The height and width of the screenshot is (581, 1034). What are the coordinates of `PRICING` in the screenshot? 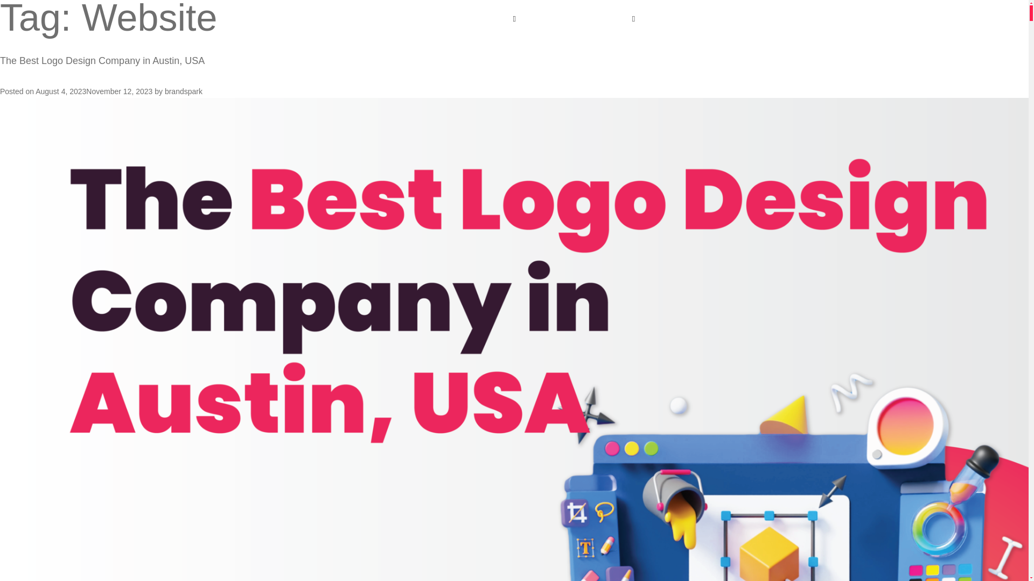 It's located at (751, 19).